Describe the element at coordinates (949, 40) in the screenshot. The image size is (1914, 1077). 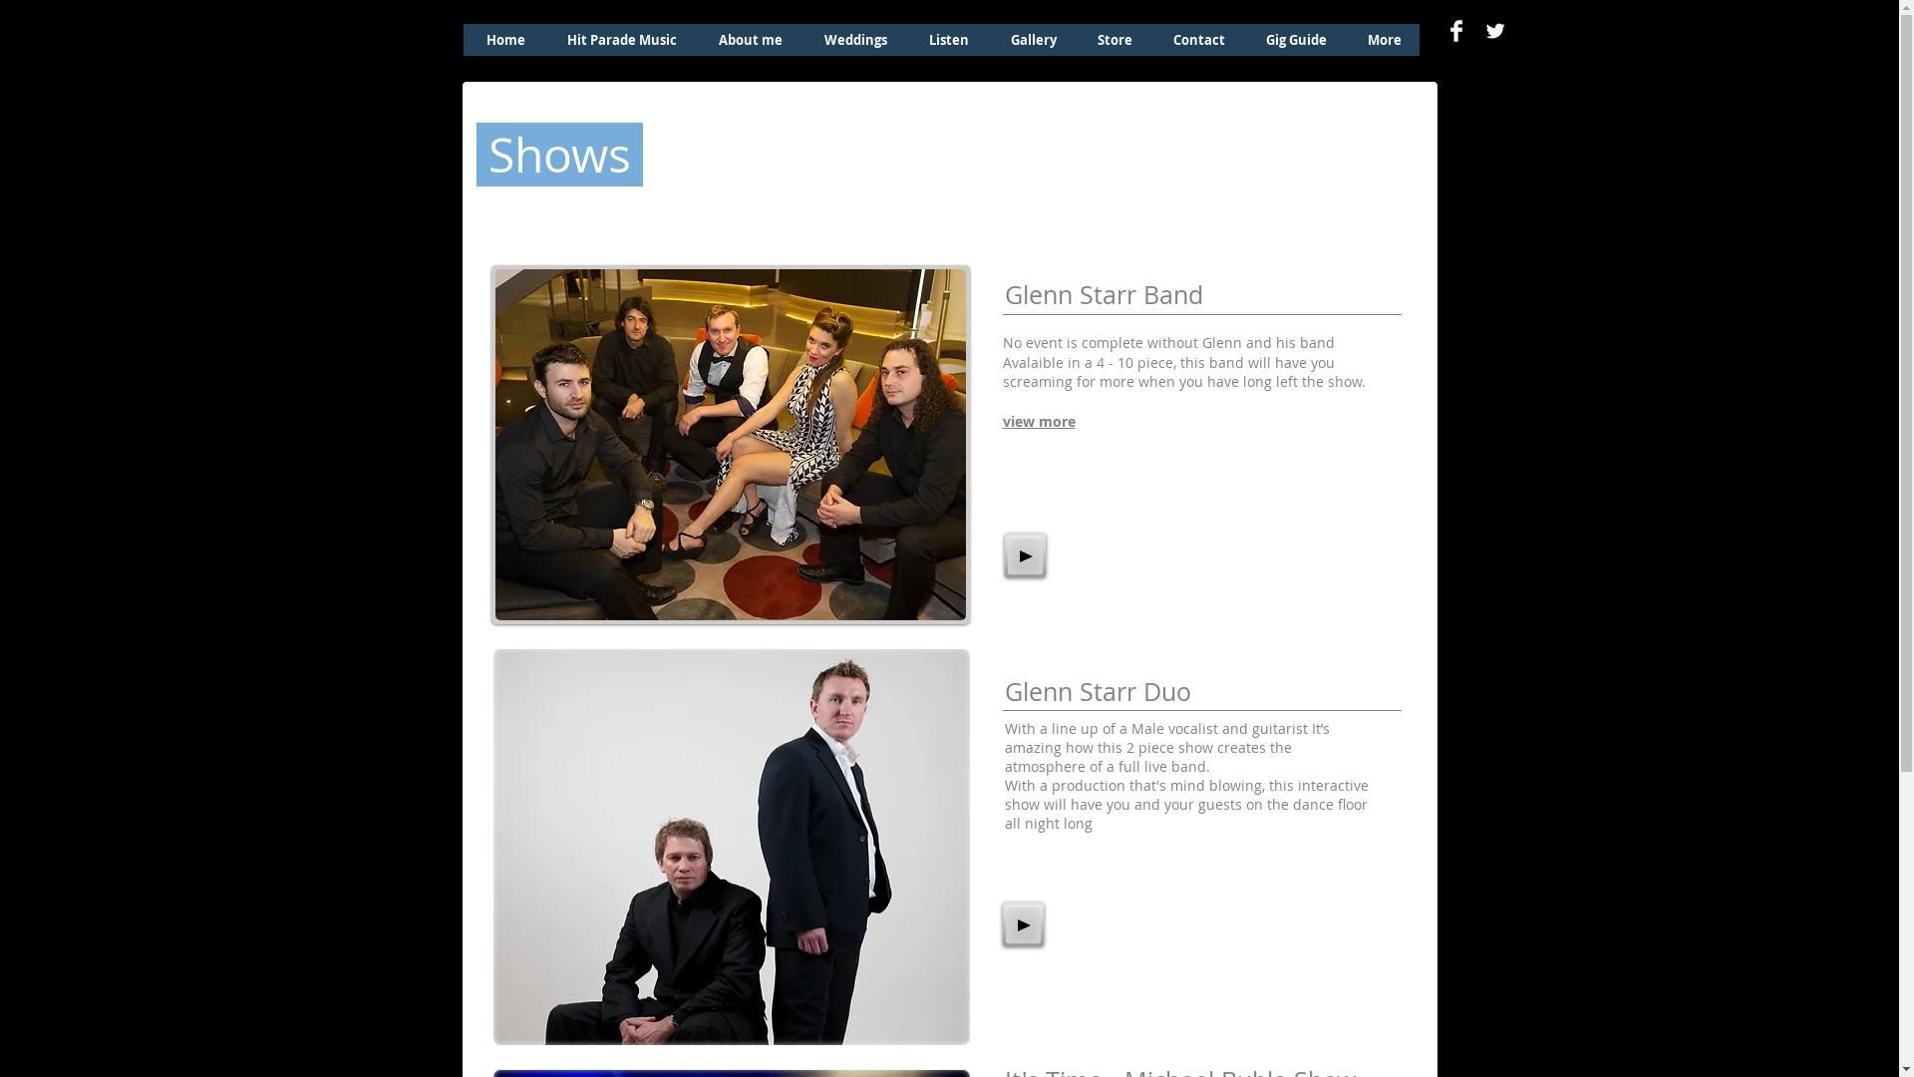
I see `Listen` at that location.